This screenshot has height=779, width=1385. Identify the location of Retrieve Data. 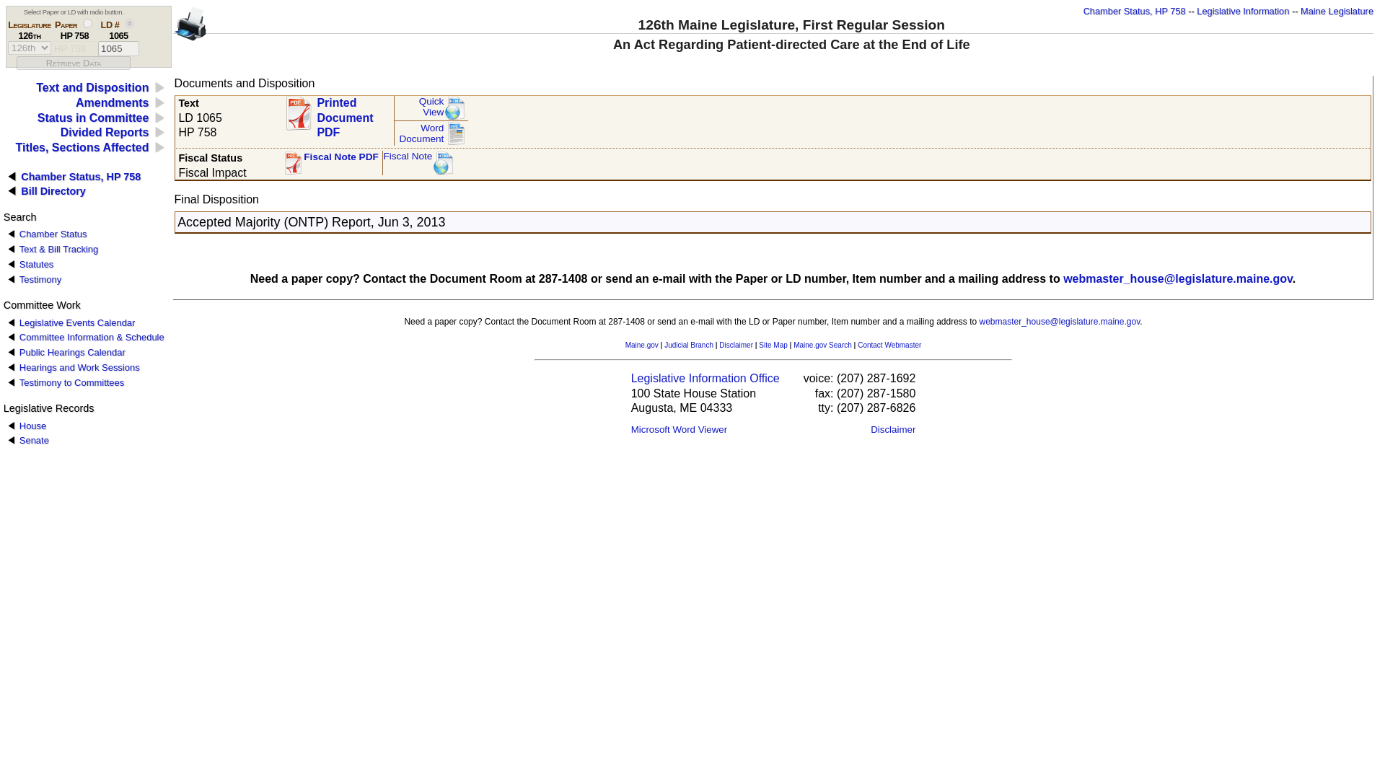
(419, 163).